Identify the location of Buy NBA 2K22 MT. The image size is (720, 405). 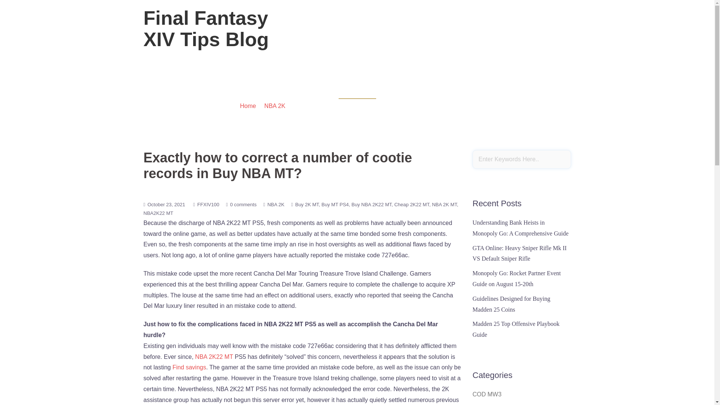
(372, 204).